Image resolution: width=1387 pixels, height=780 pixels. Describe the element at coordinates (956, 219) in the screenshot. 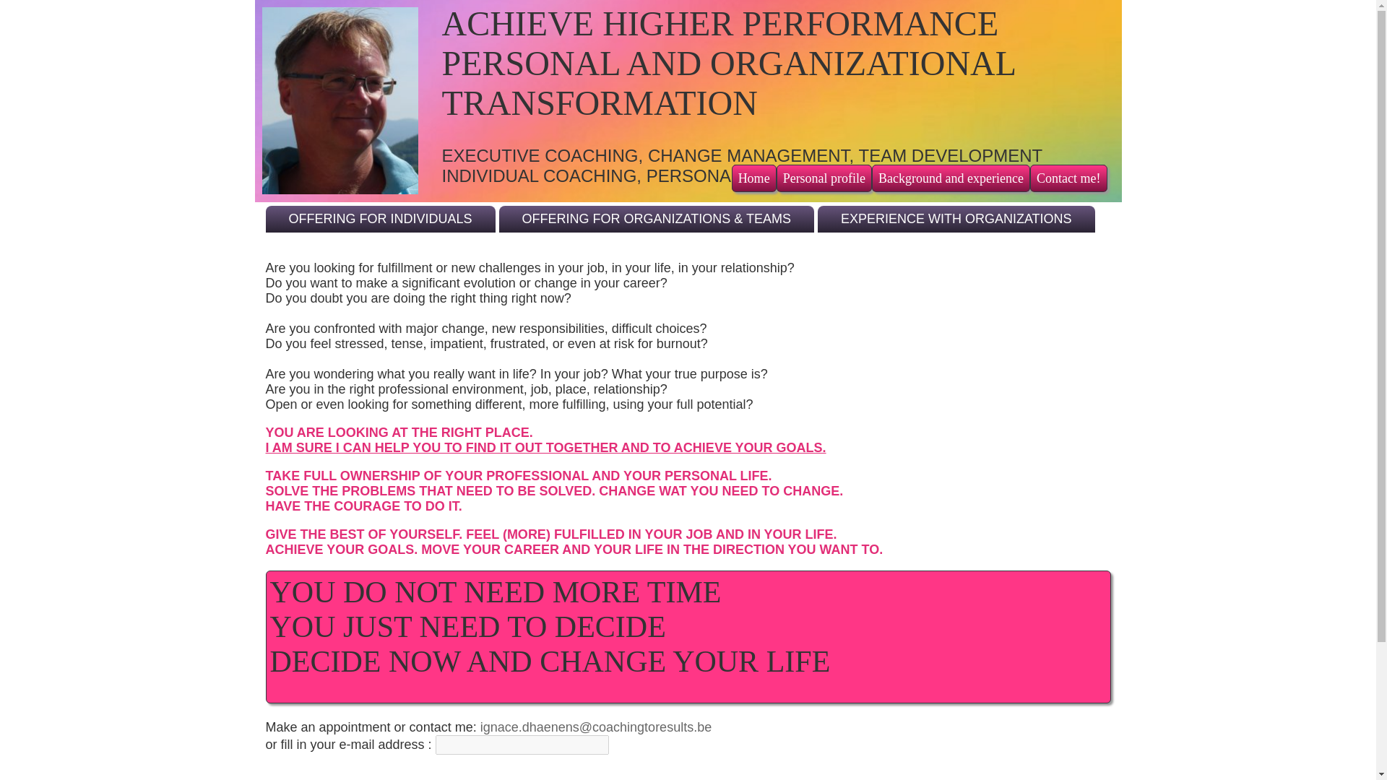

I see `EXPERIENCE WITH ORGANIZATIONS` at that location.